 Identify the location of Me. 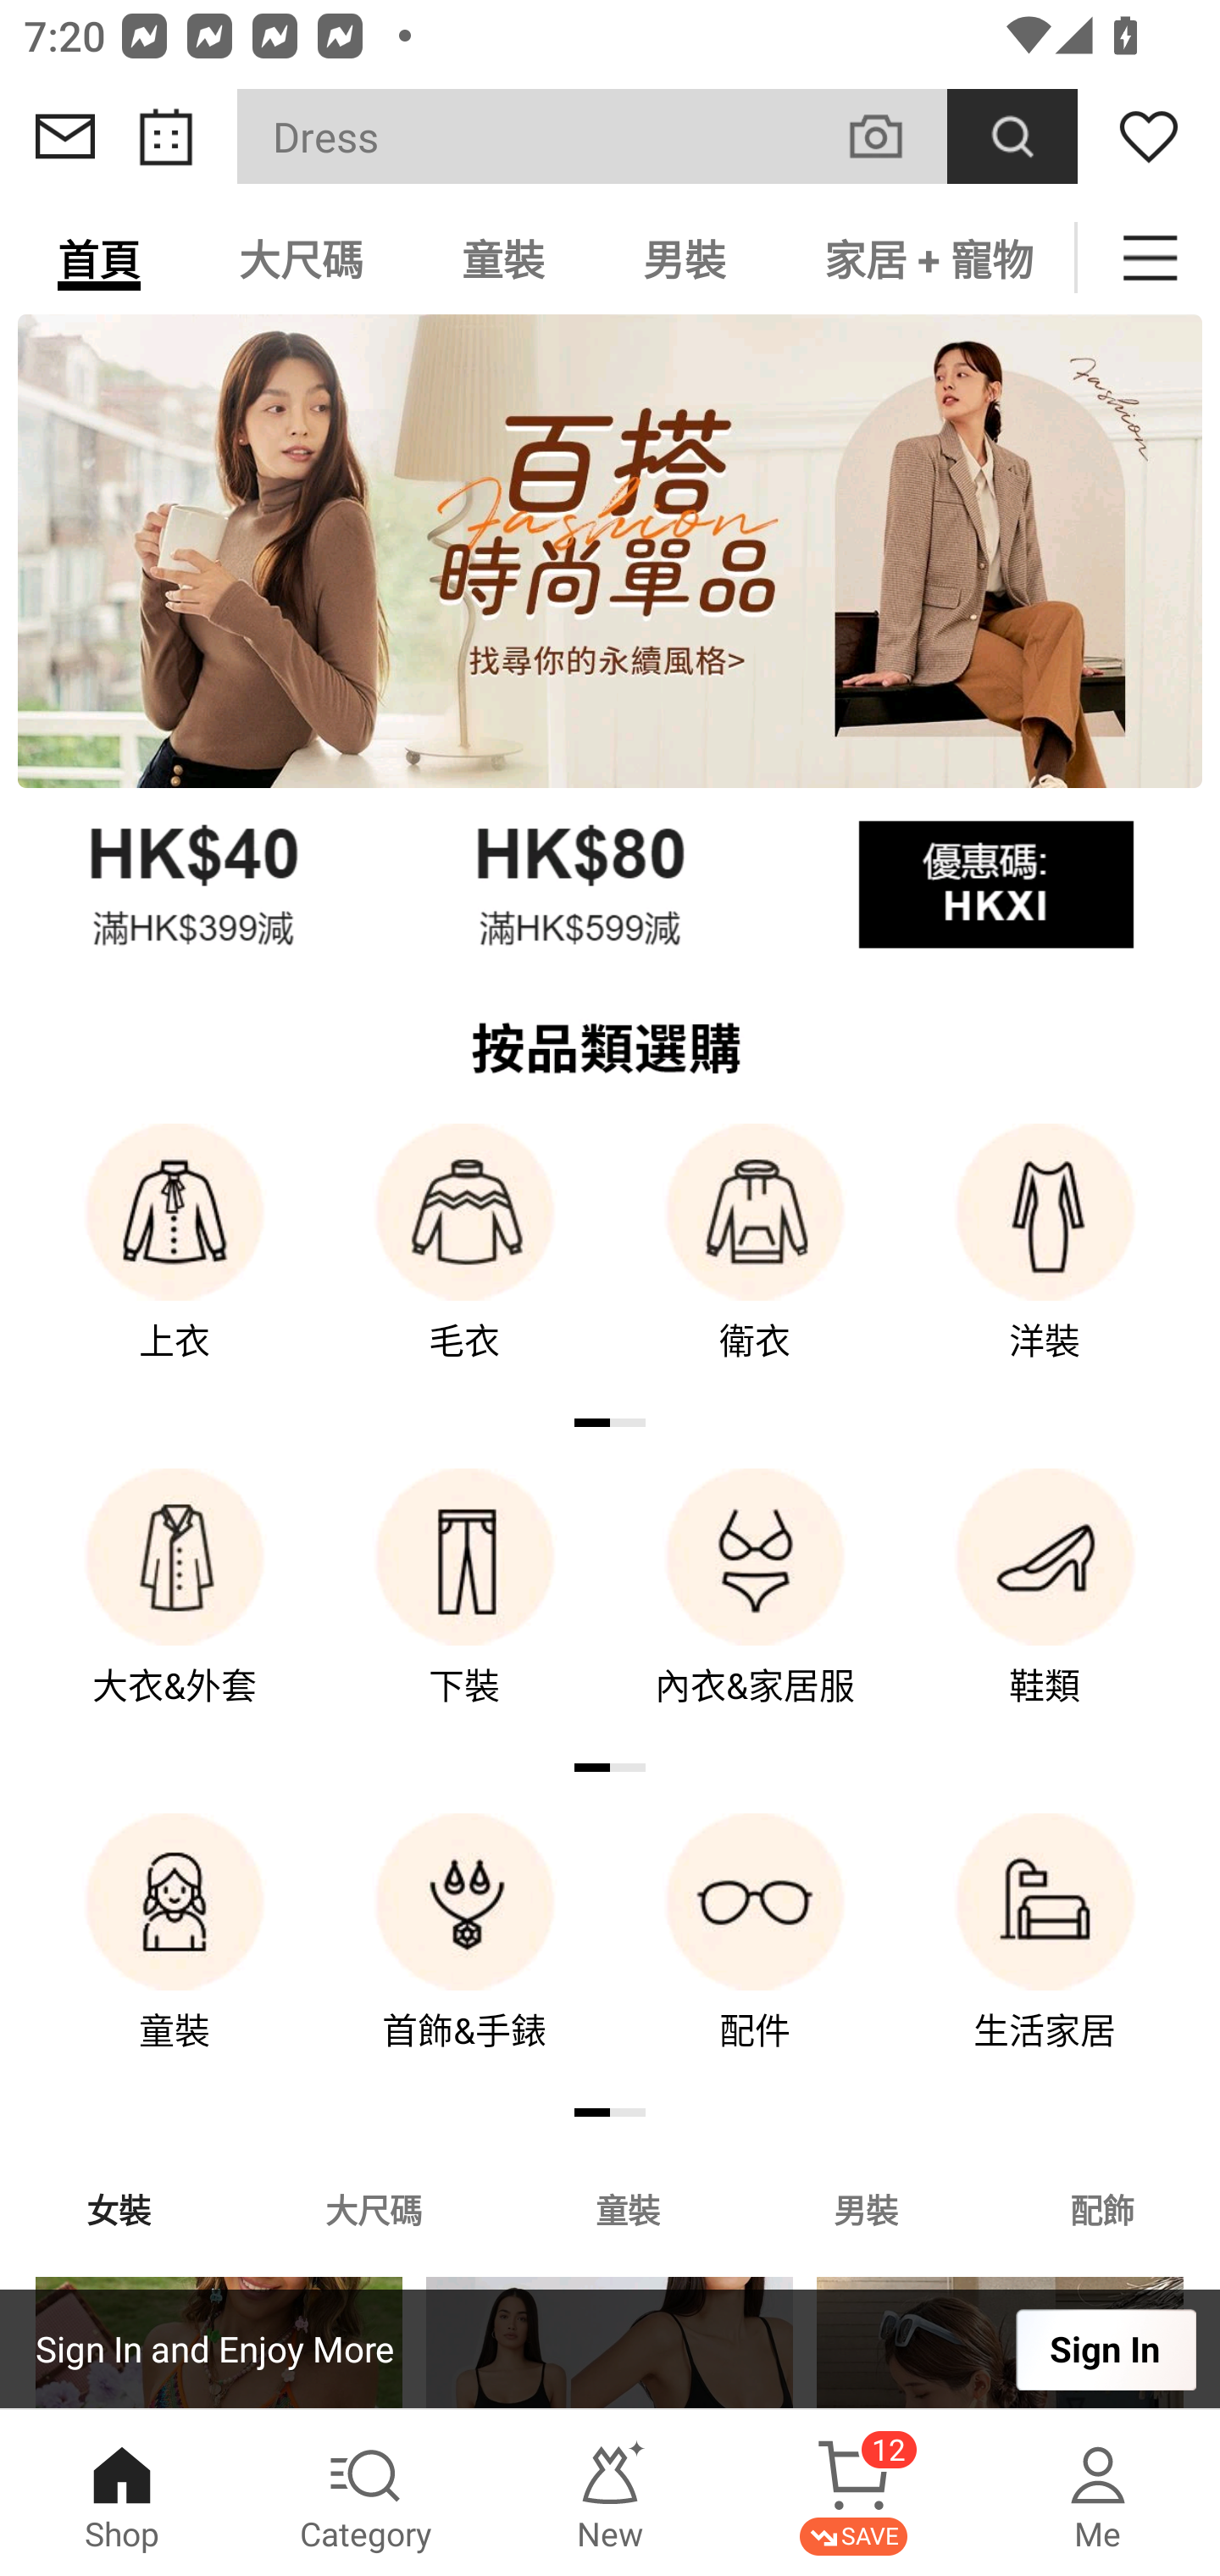
(1098, 2493).